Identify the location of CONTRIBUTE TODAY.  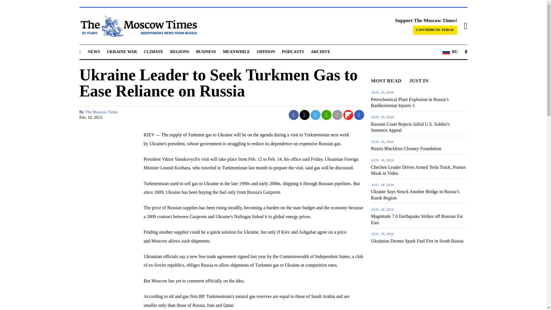
(435, 30).